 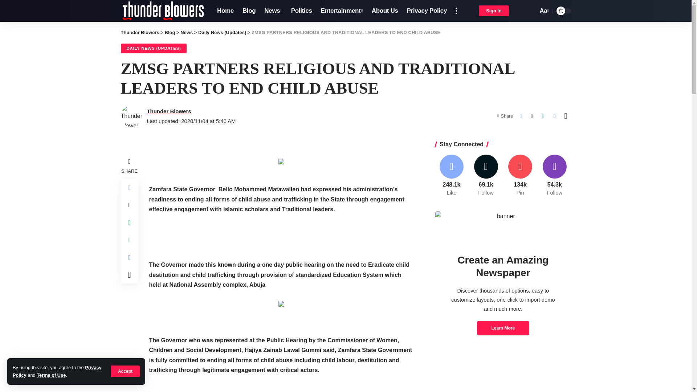 What do you see at coordinates (543, 11) in the screenshot?
I see `Blog` at bounding box center [543, 11].